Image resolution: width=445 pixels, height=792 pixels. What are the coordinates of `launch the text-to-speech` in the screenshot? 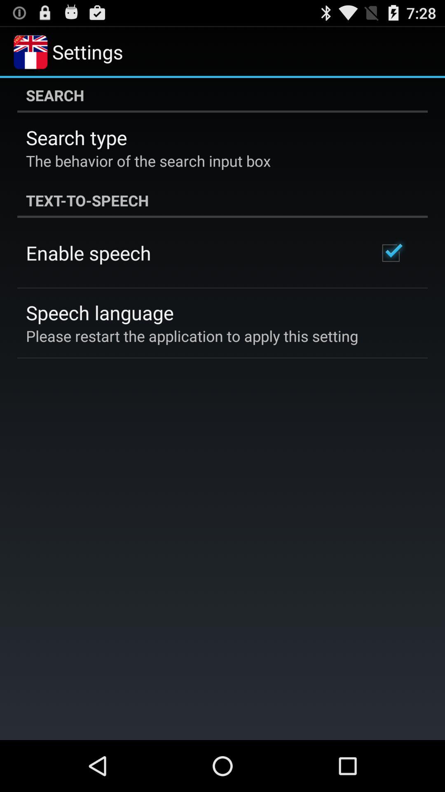 It's located at (222, 200).